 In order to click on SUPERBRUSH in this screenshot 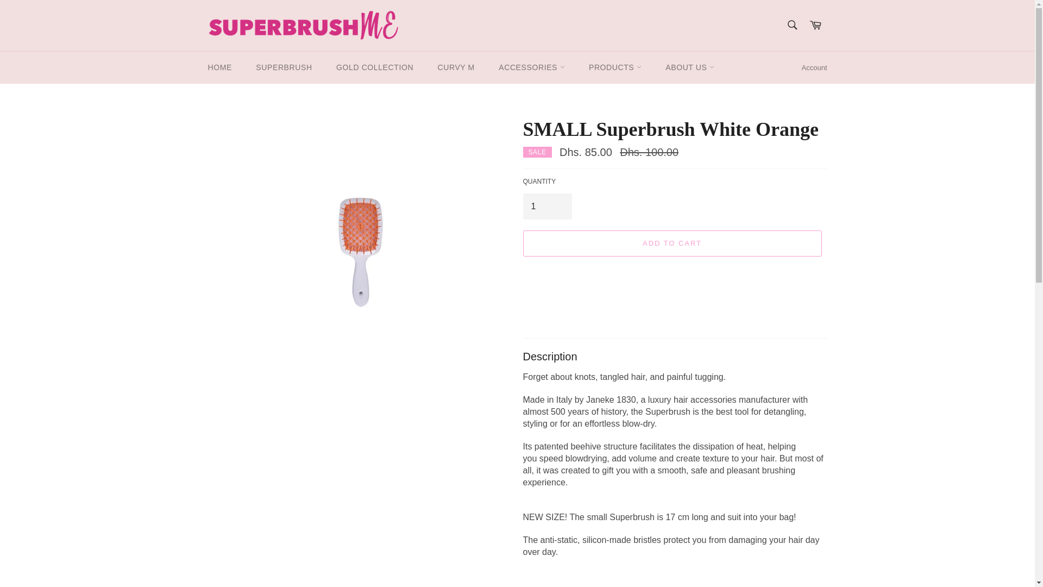, I will do `click(284, 67)`.